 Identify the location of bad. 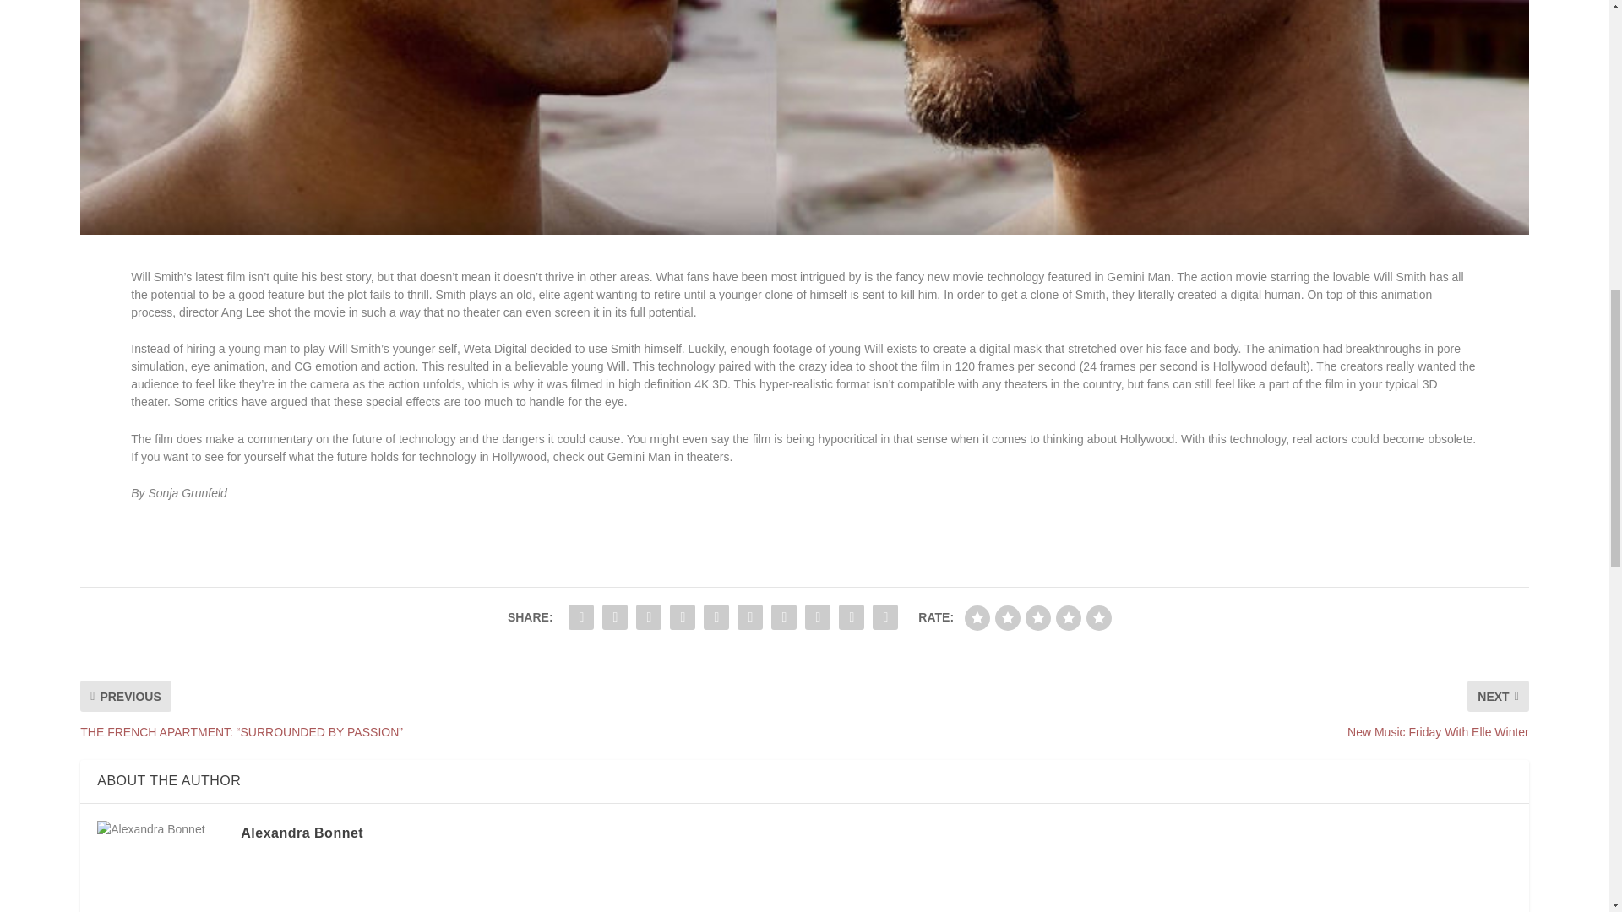
(977, 618).